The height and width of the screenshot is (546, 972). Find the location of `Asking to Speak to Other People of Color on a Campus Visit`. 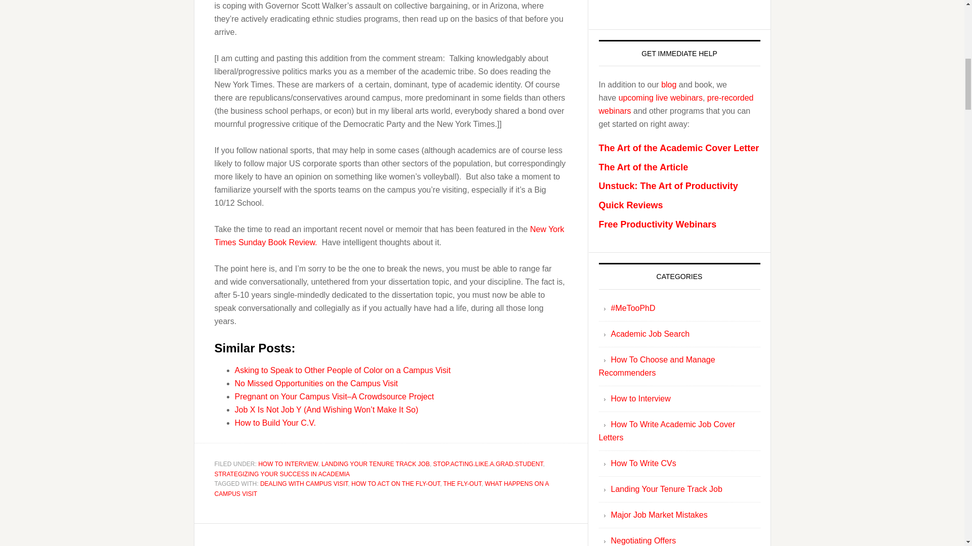

Asking to Speak to Other People of Color on a Campus Visit is located at coordinates (343, 370).